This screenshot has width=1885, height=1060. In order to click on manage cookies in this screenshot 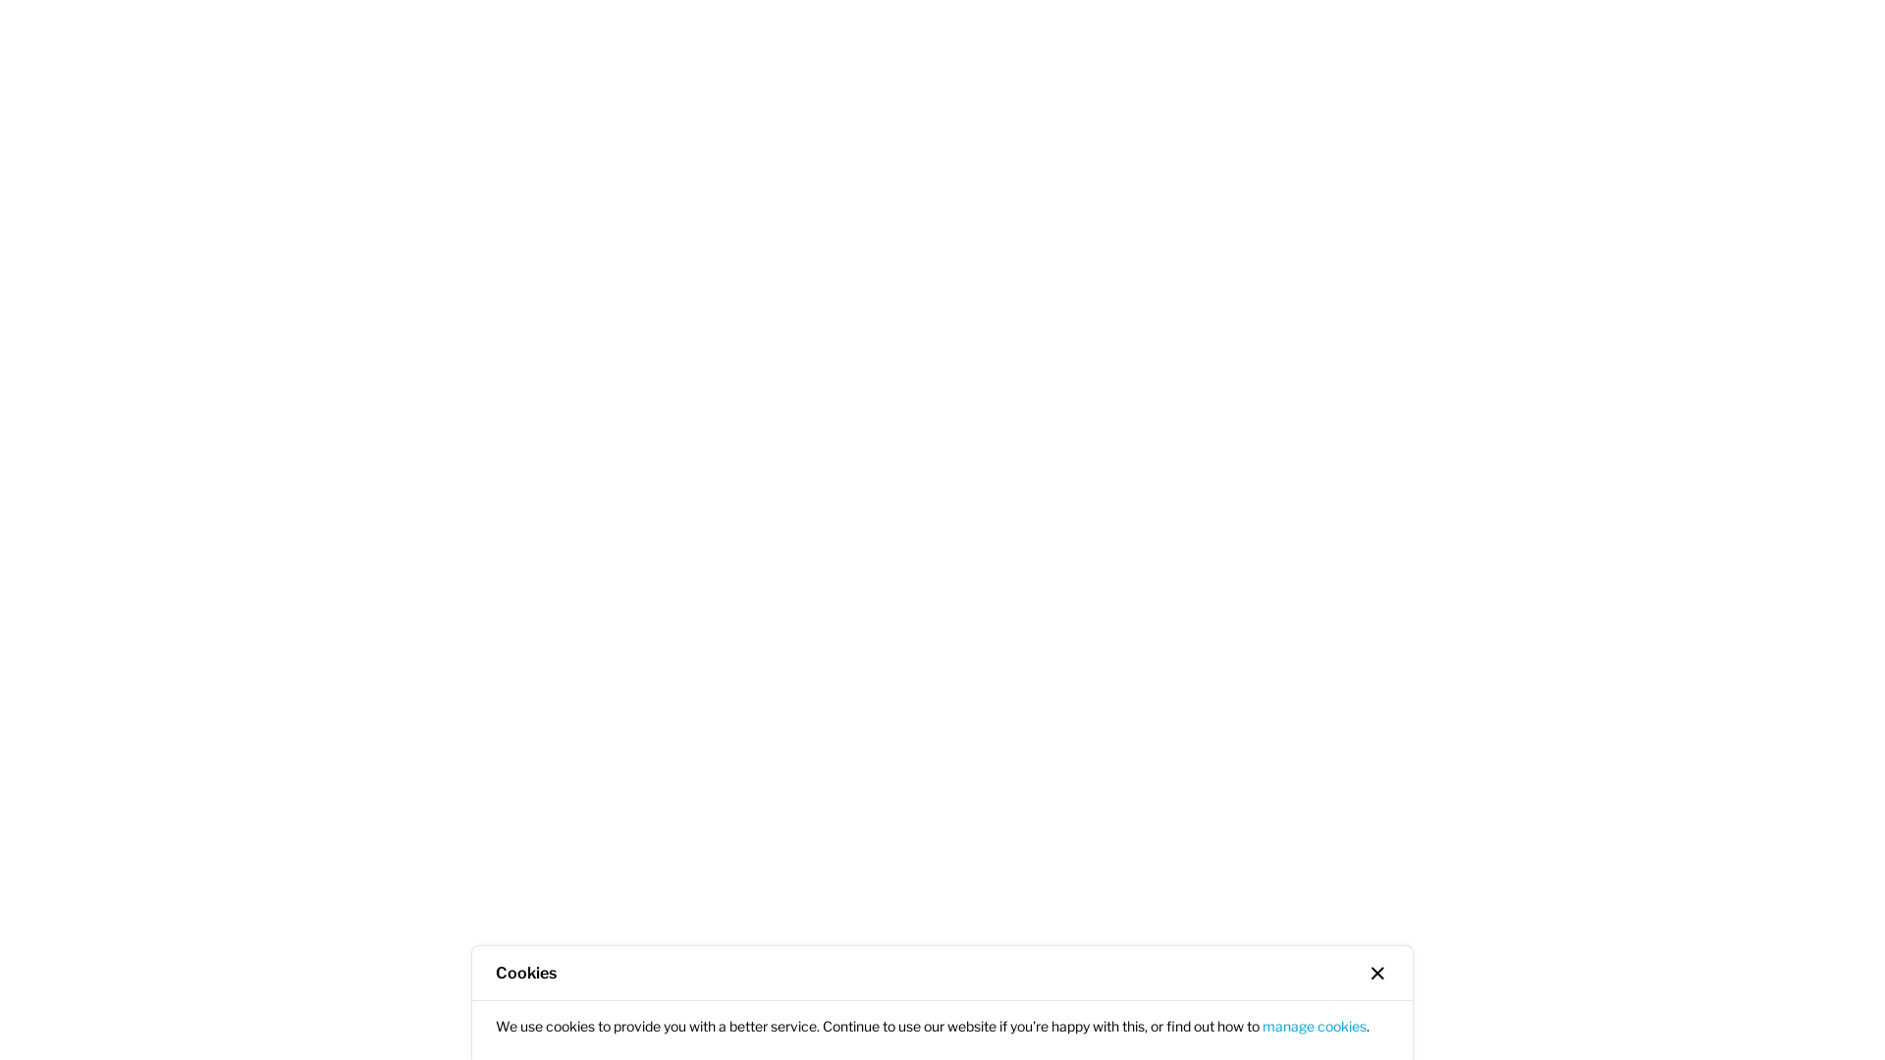, I will do `click(1315, 1027)`.